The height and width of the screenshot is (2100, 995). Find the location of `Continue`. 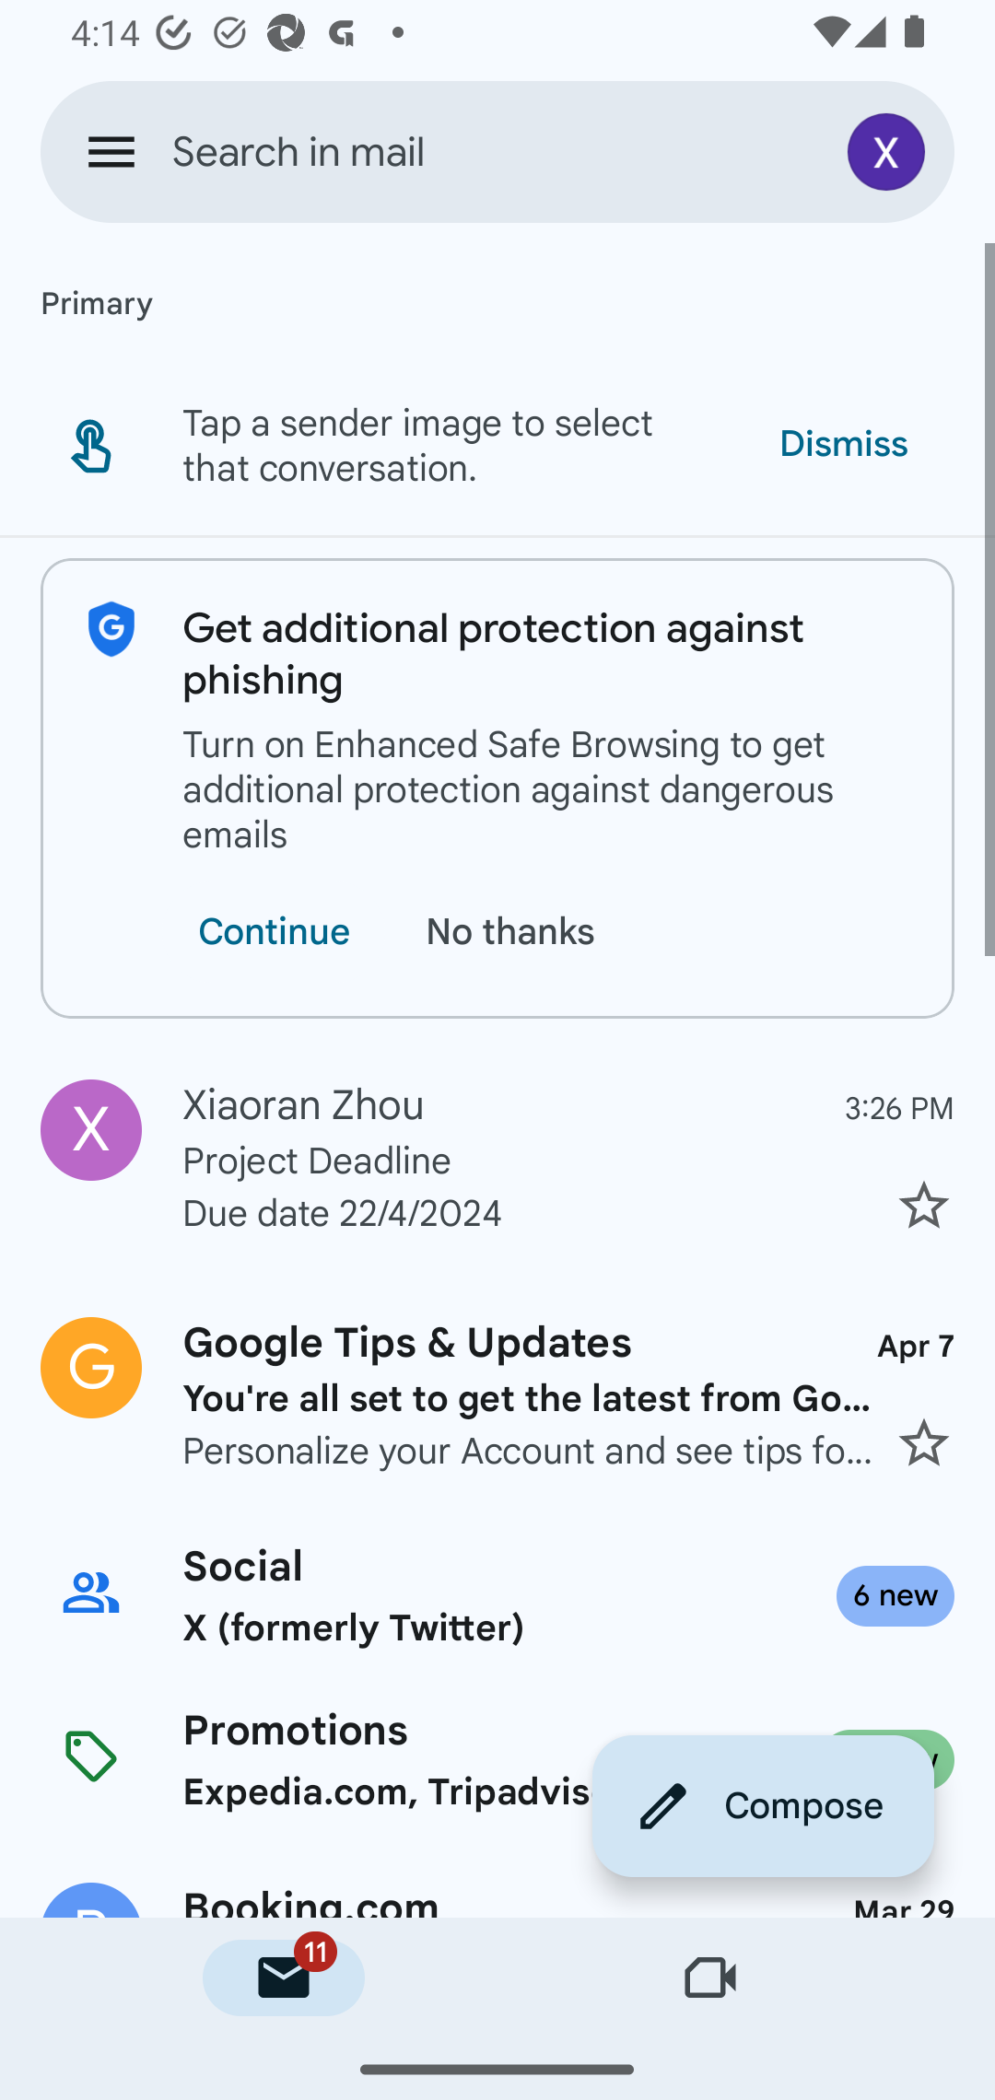

Continue is located at coordinates (273, 932).